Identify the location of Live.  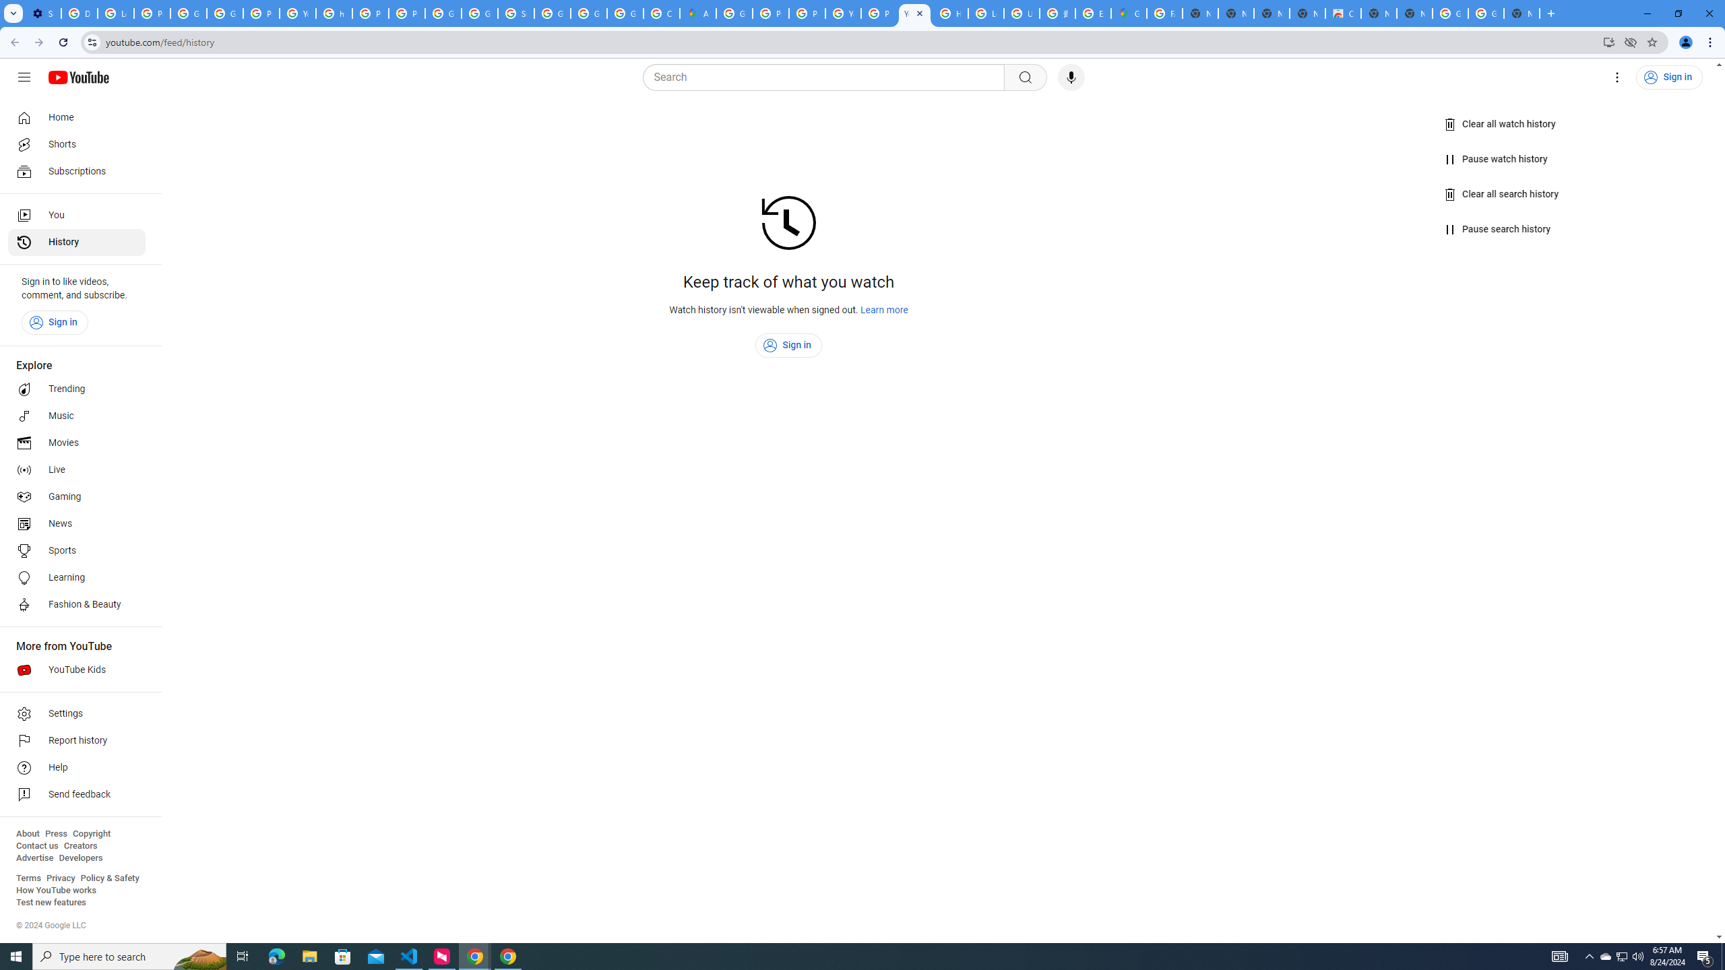
(77, 470).